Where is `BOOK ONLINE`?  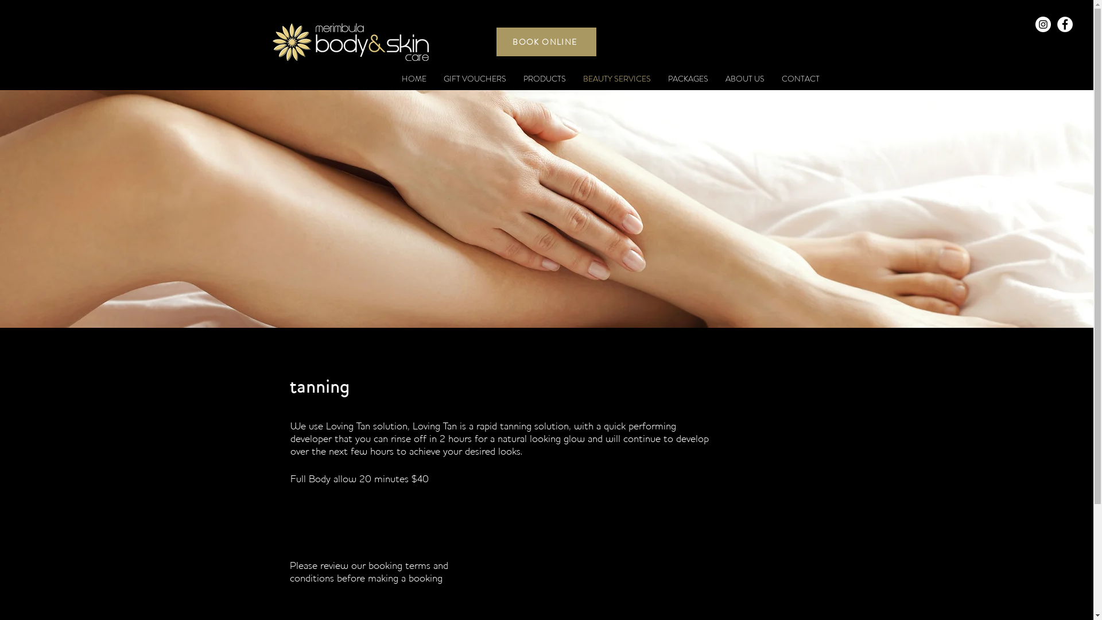 BOOK ONLINE is located at coordinates (546, 42).